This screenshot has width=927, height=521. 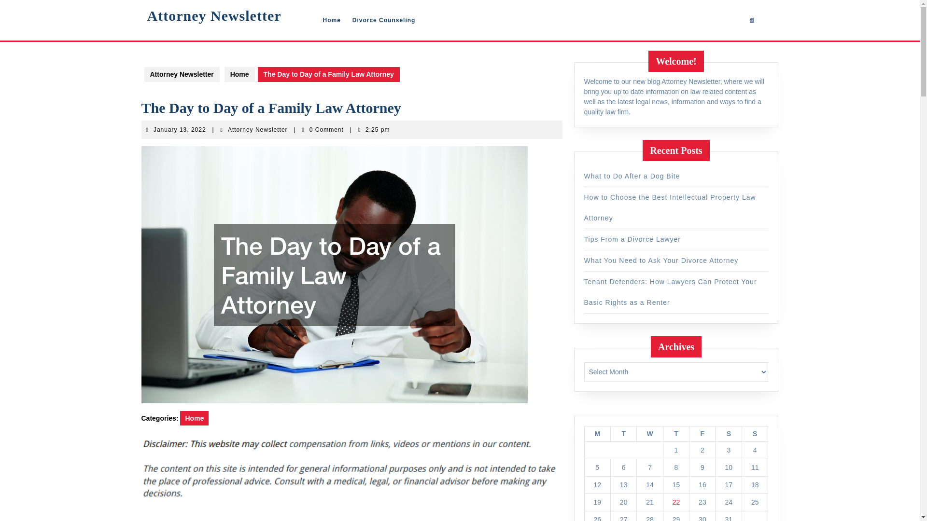 What do you see at coordinates (180, 130) in the screenshot?
I see `Attorney Newsletter` at bounding box center [180, 130].